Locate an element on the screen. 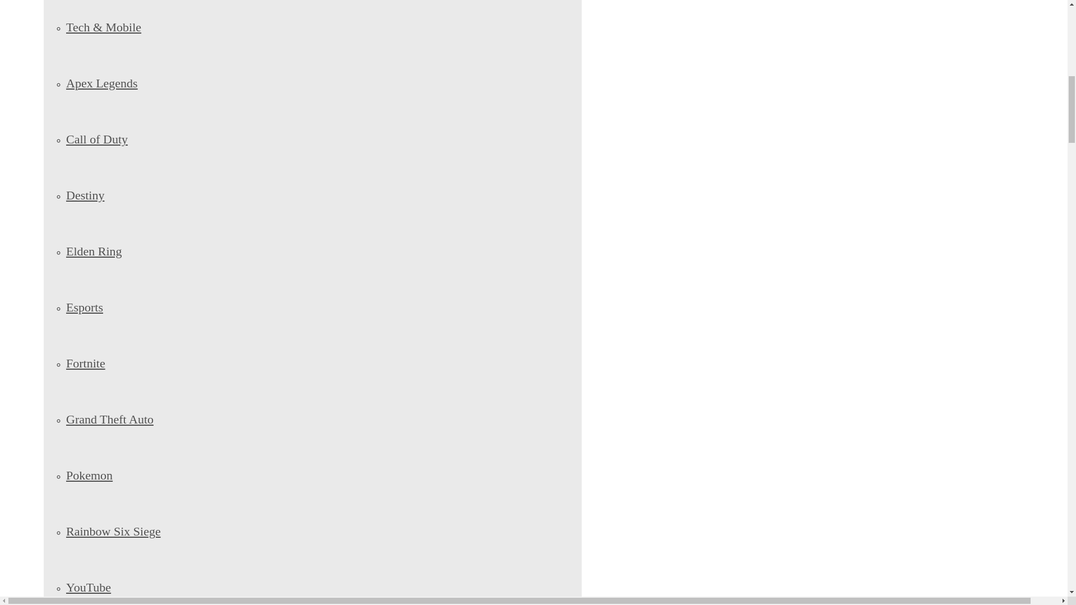 The image size is (1076, 605). Rainbow Six Siege is located at coordinates (113, 531).